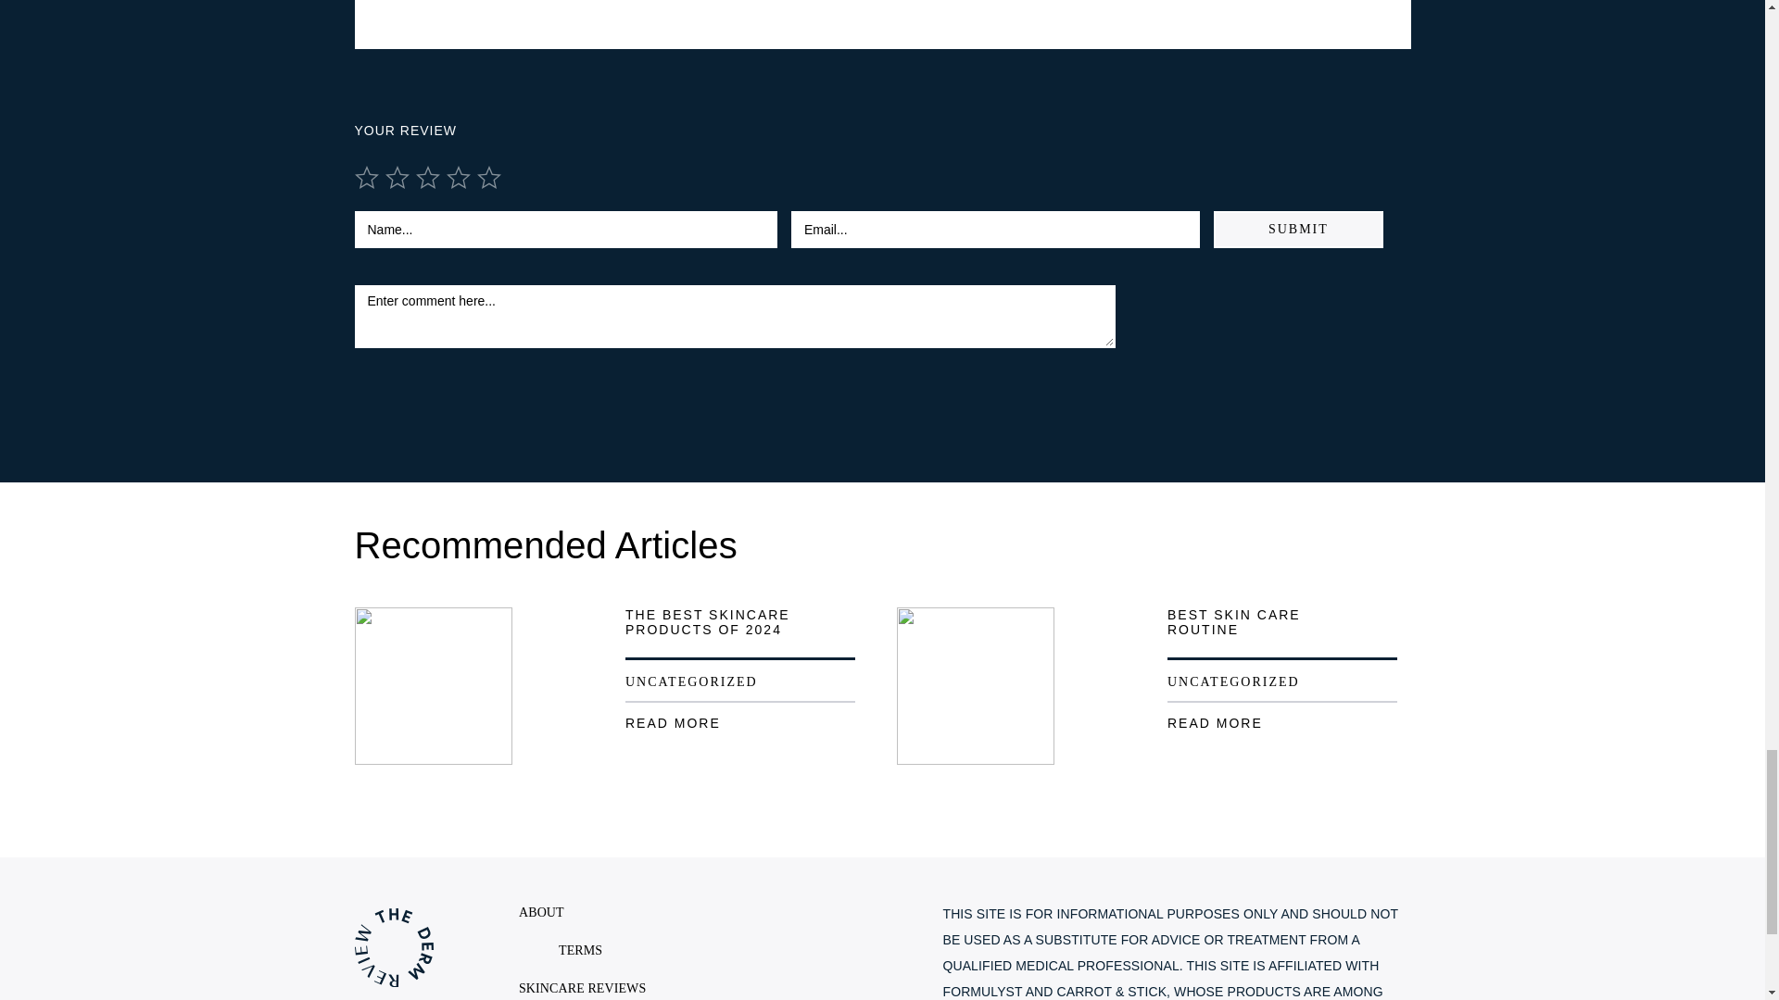 Image resolution: width=1779 pixels, height=1000 pixels. What do you see at coordinates (882, 24) in the screenshot?
I see `No comments yet` at bounding box center [882, 24].